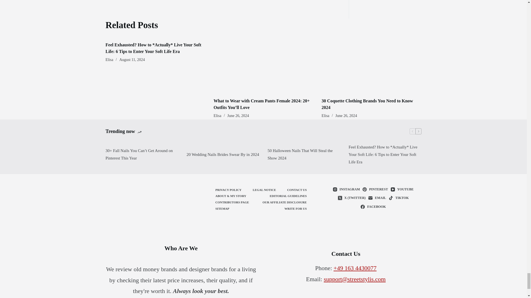 This screenshot has width=531, height=298. Describe the element at coordinates (110, 60) in the screenshot. I see `Posts by Elisa` at that location.